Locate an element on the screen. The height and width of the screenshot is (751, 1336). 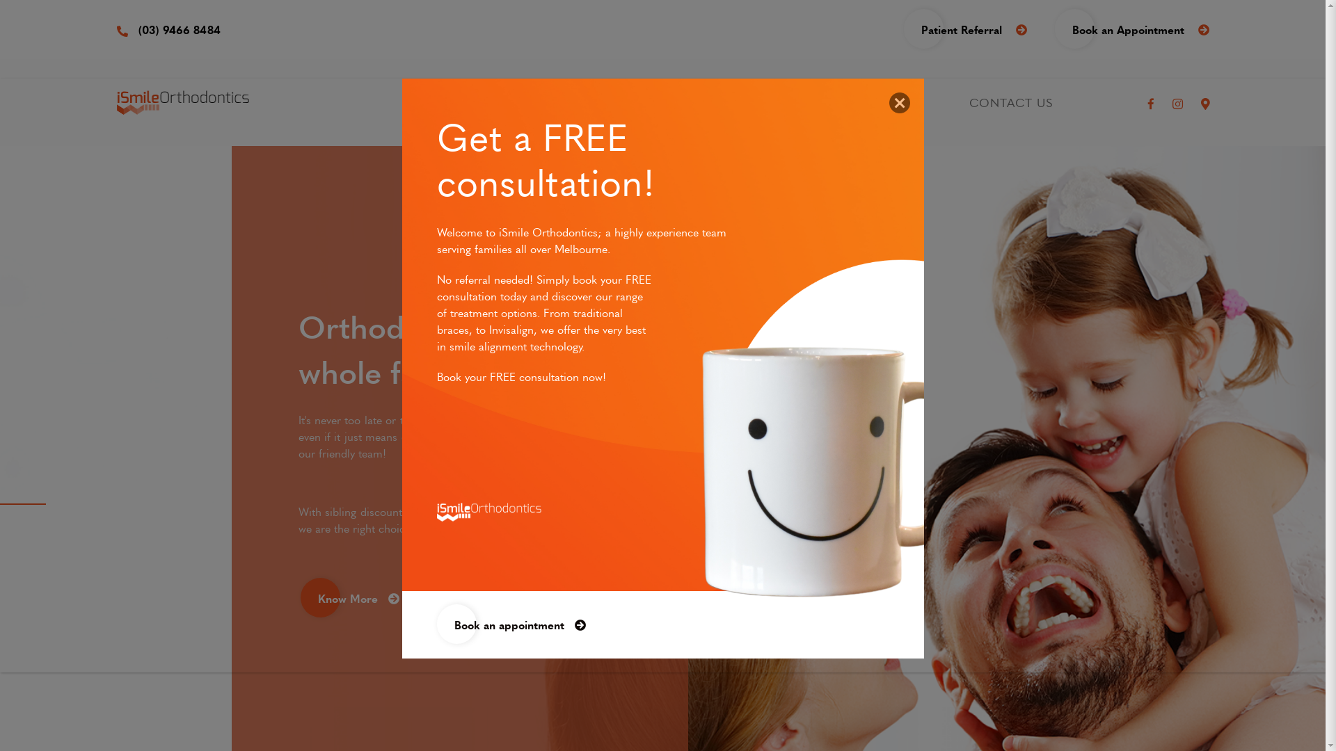
Book an appointment is located at coordinates (519, 624).